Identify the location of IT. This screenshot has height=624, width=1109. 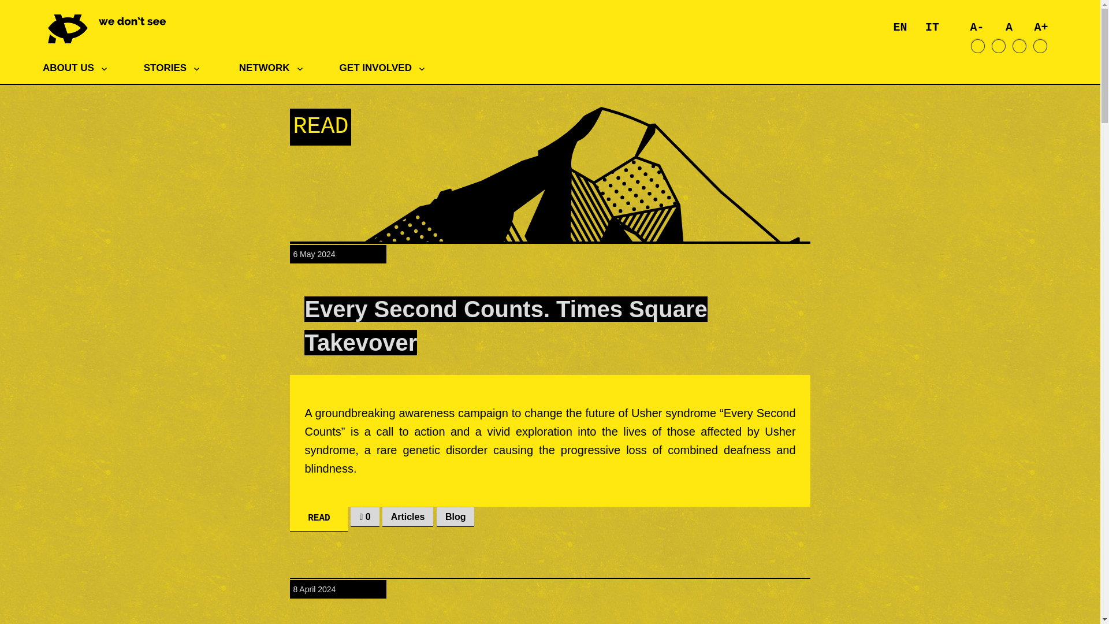
(932, 27).